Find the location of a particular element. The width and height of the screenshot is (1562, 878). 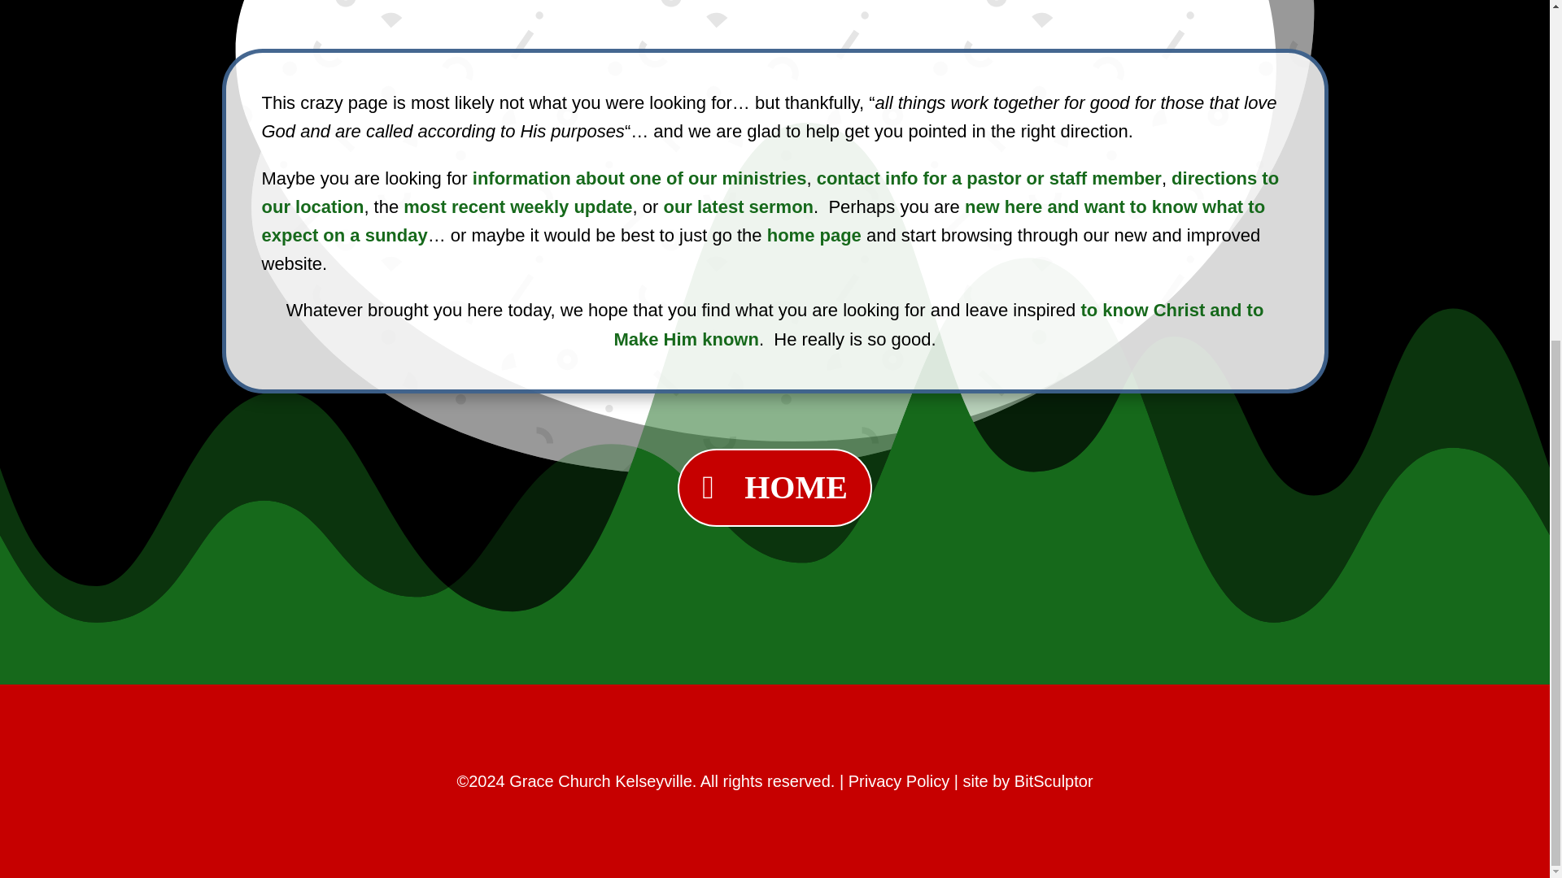

HOME is located at coordinates (774, 488).